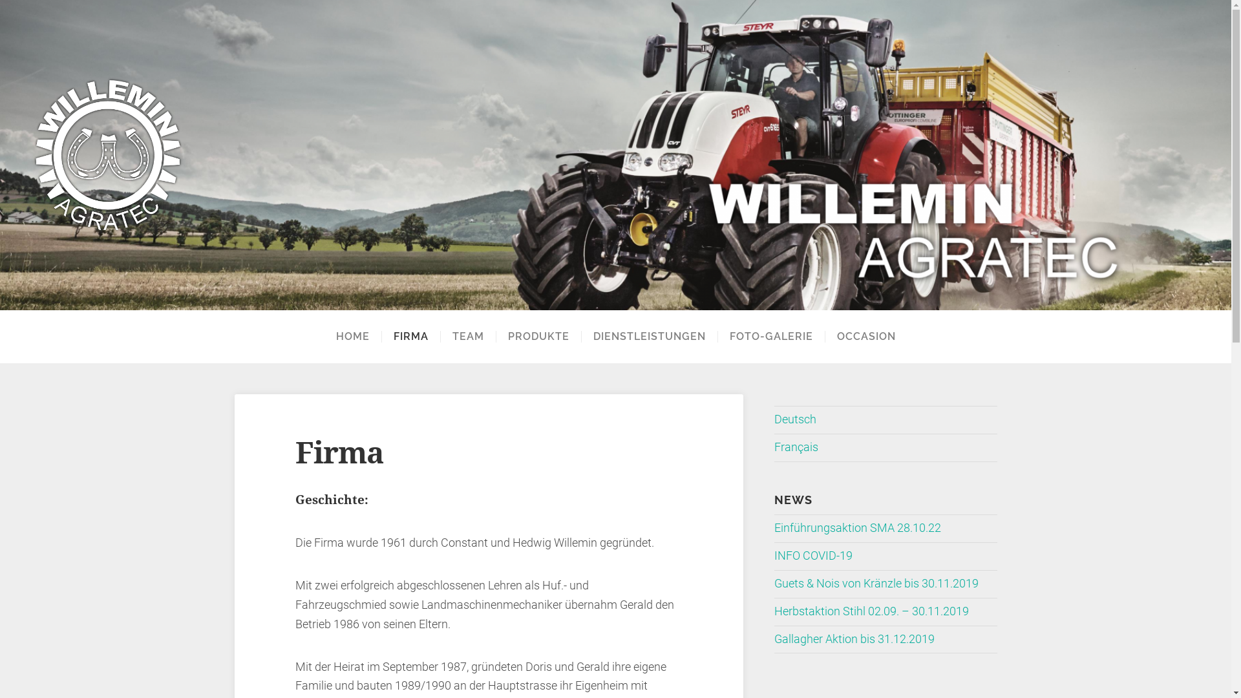 The height and width of the screenshot is (698, 1241). I want to click on Gallagher Aktion bis 31.12.2019, so click(854, 639).